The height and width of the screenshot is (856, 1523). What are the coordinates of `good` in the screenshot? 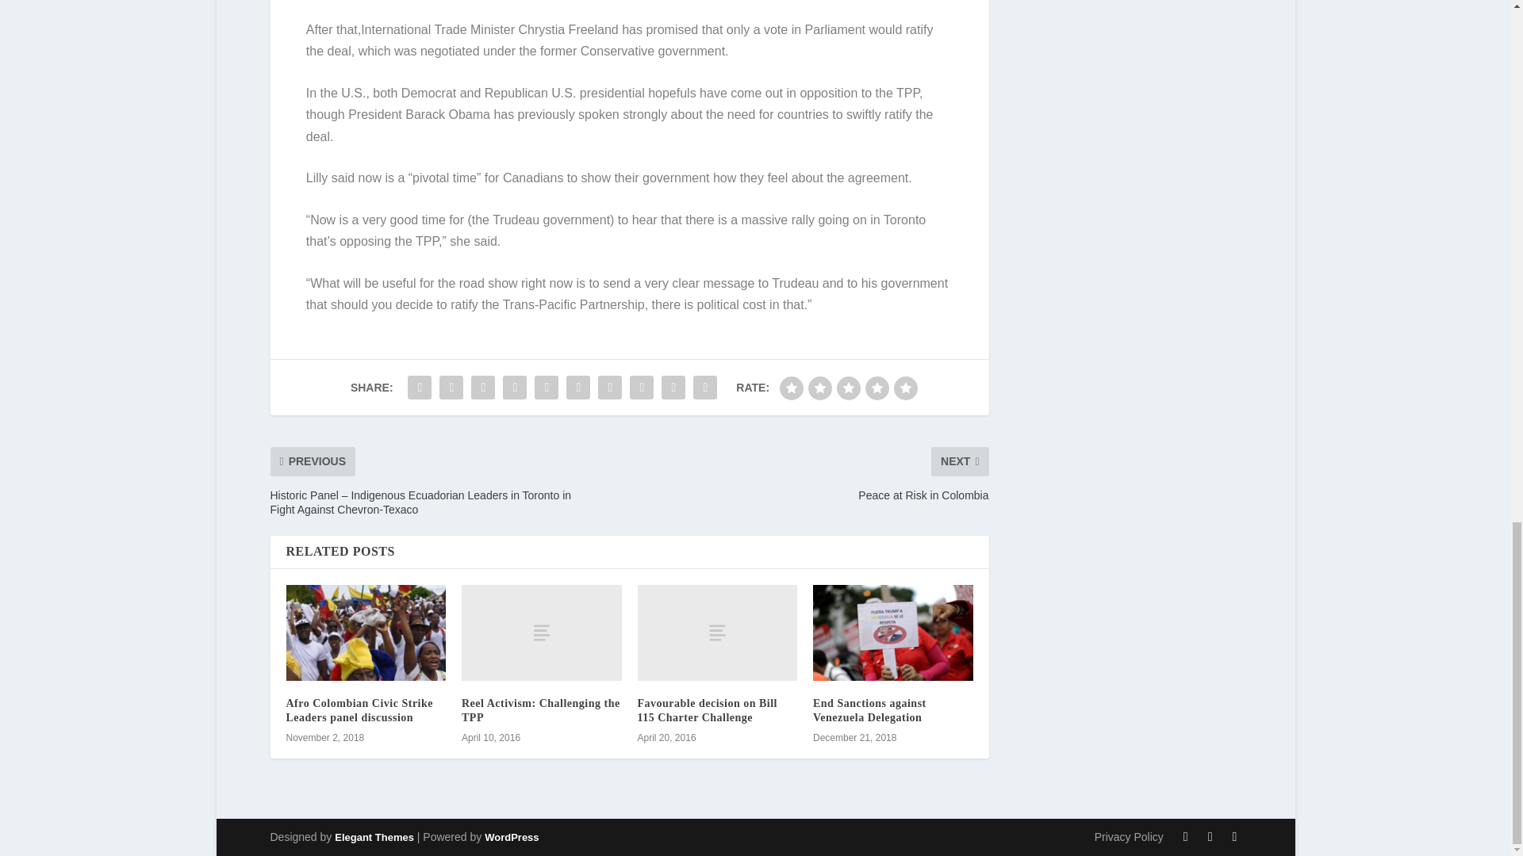 It's located at (877, 388).